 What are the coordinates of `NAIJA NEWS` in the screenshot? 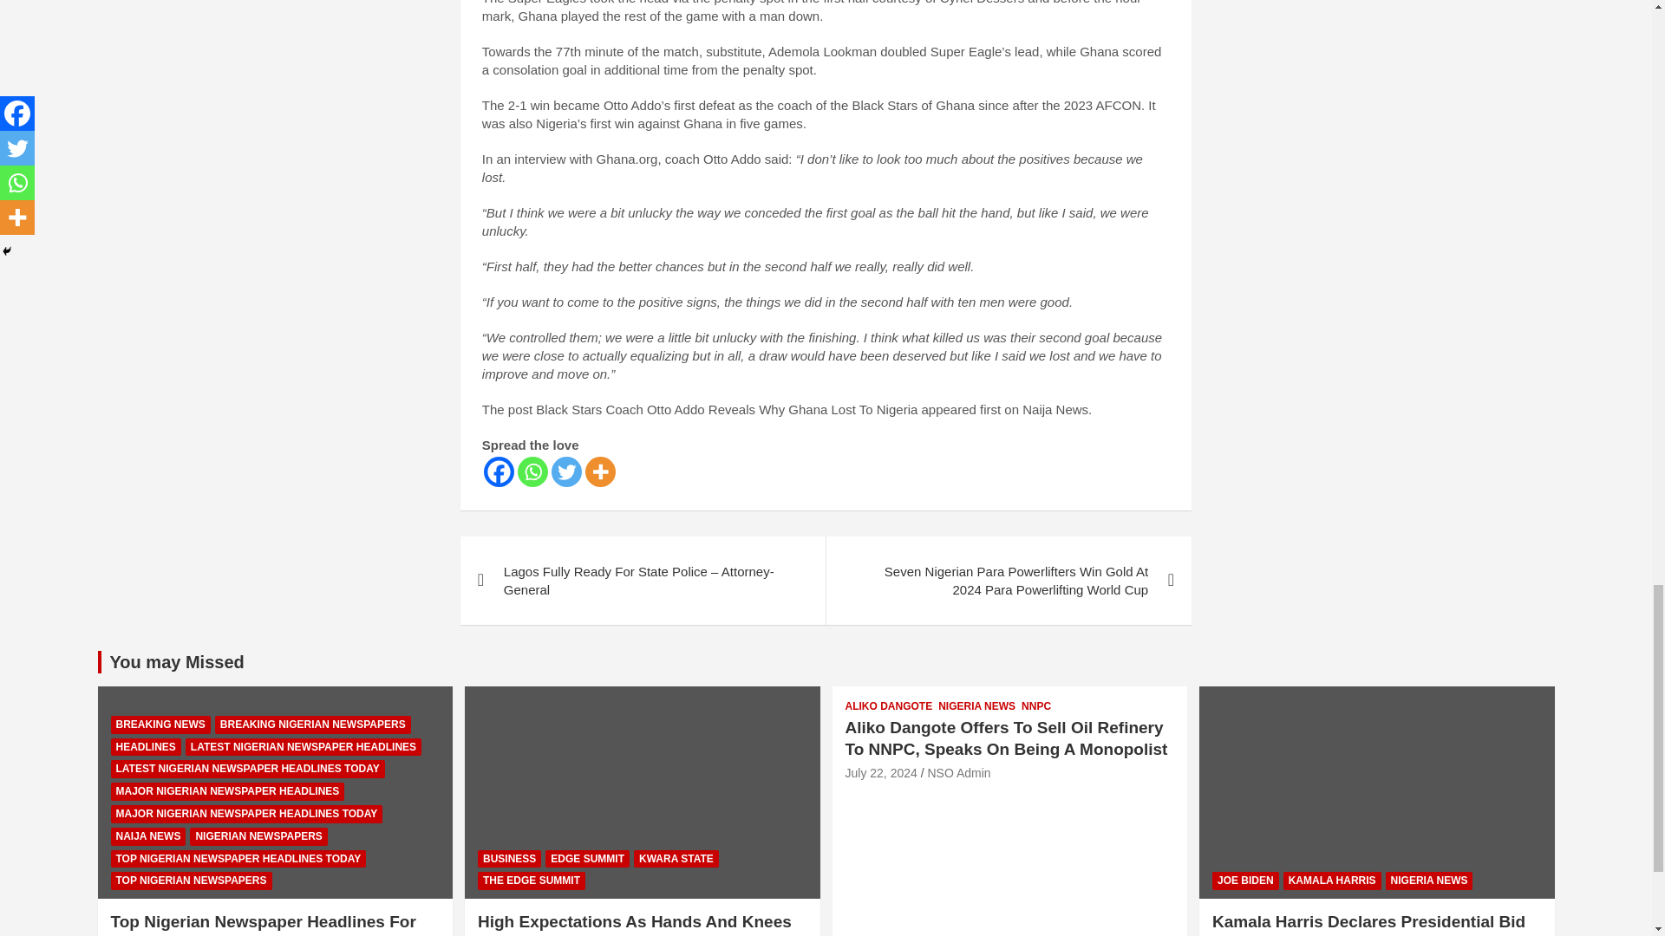 It's located at (149, 836).